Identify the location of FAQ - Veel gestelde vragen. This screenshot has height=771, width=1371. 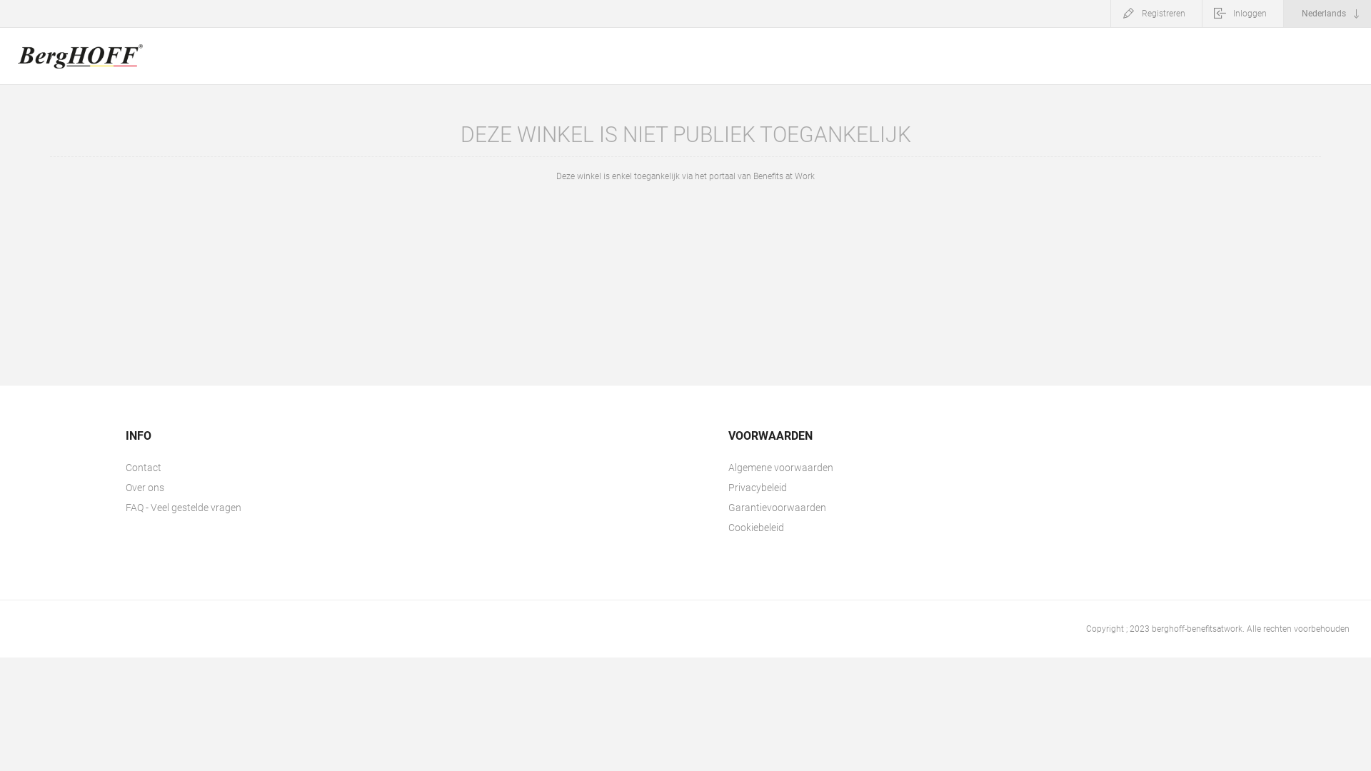
(255, 508).